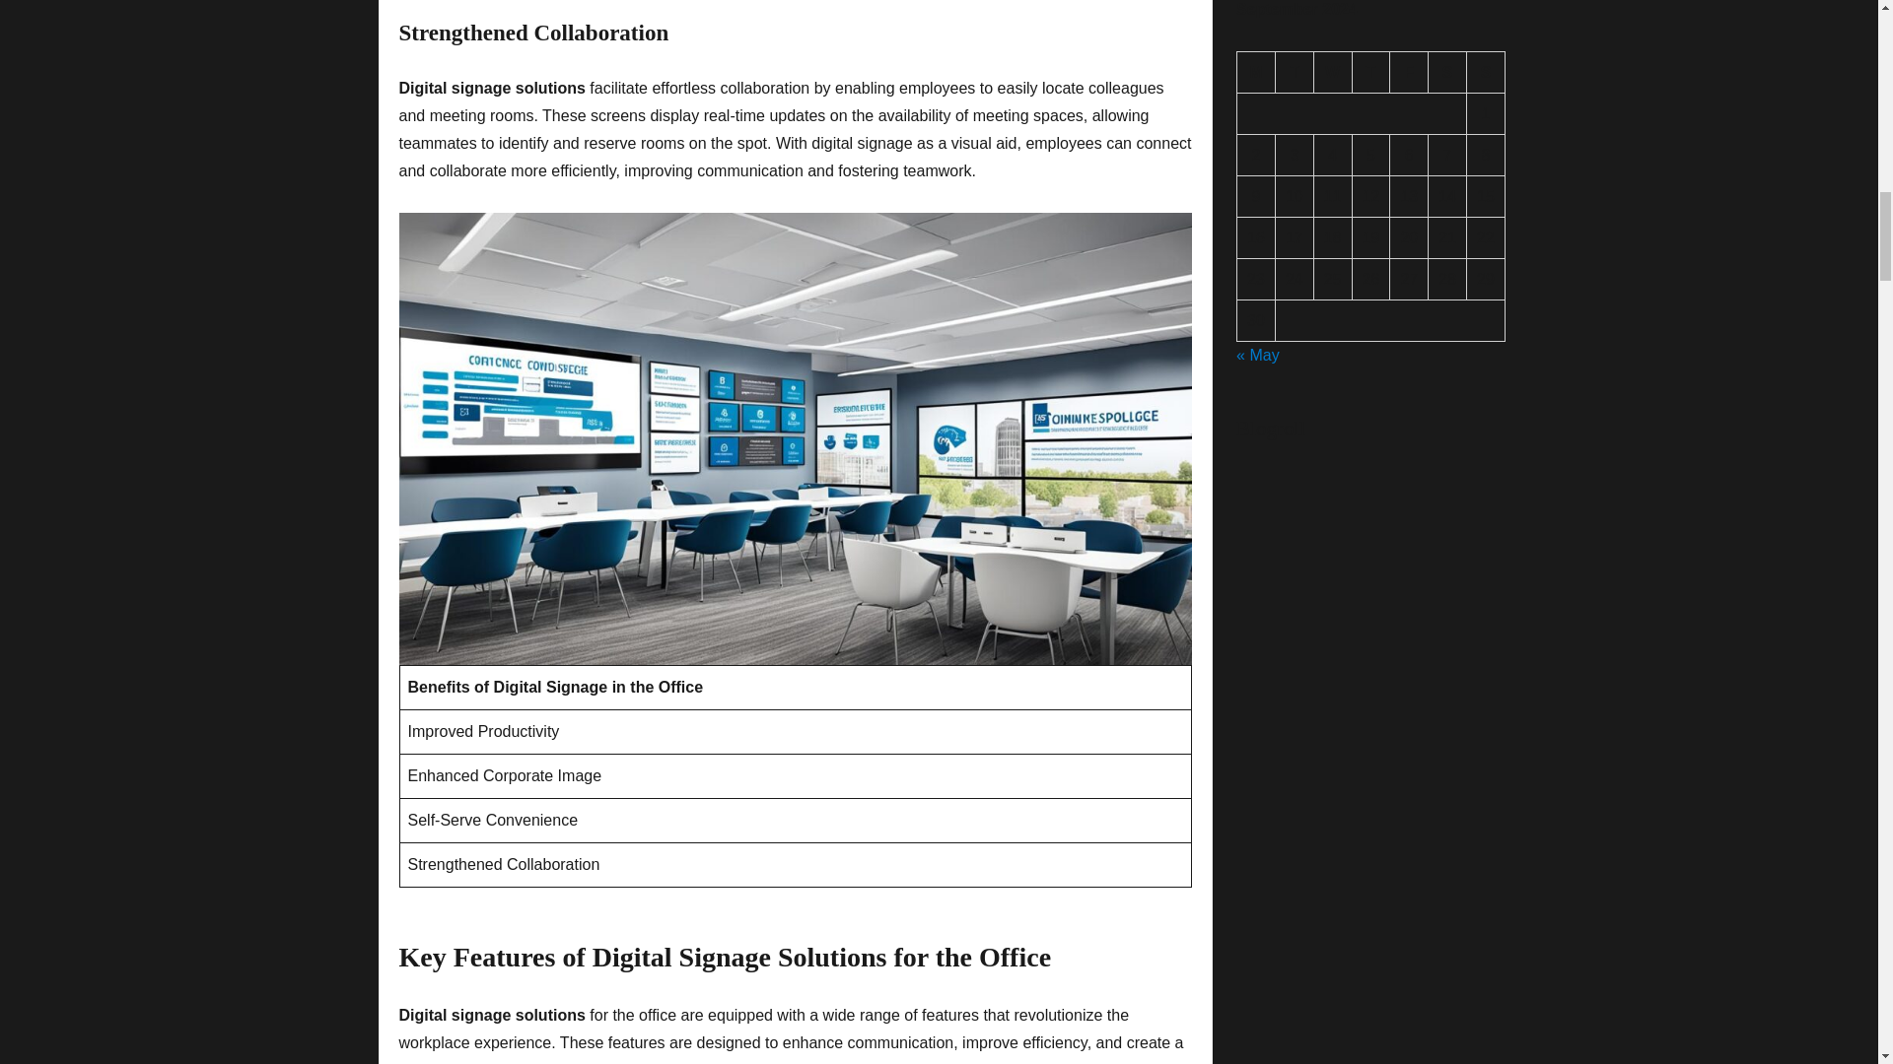 The height and width of the screenshot is (1064, 1893). What do you see at coordinates (1372, 73) in the screenshot?
I see `Thursday` at bounding box center [1372, 73].